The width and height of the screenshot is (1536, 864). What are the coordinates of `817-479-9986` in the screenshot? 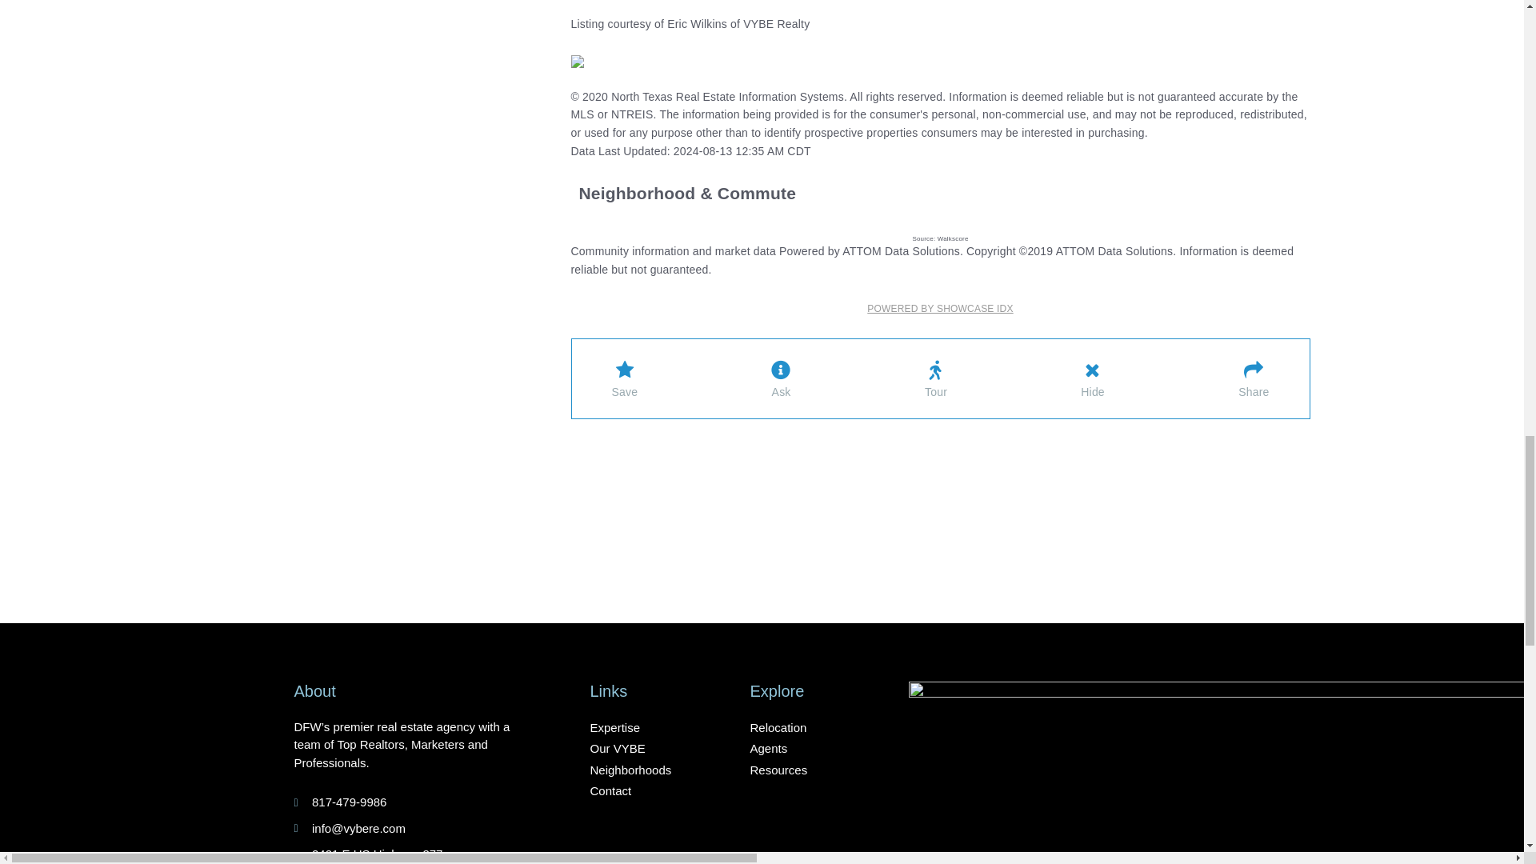 It's located at (416, 803).